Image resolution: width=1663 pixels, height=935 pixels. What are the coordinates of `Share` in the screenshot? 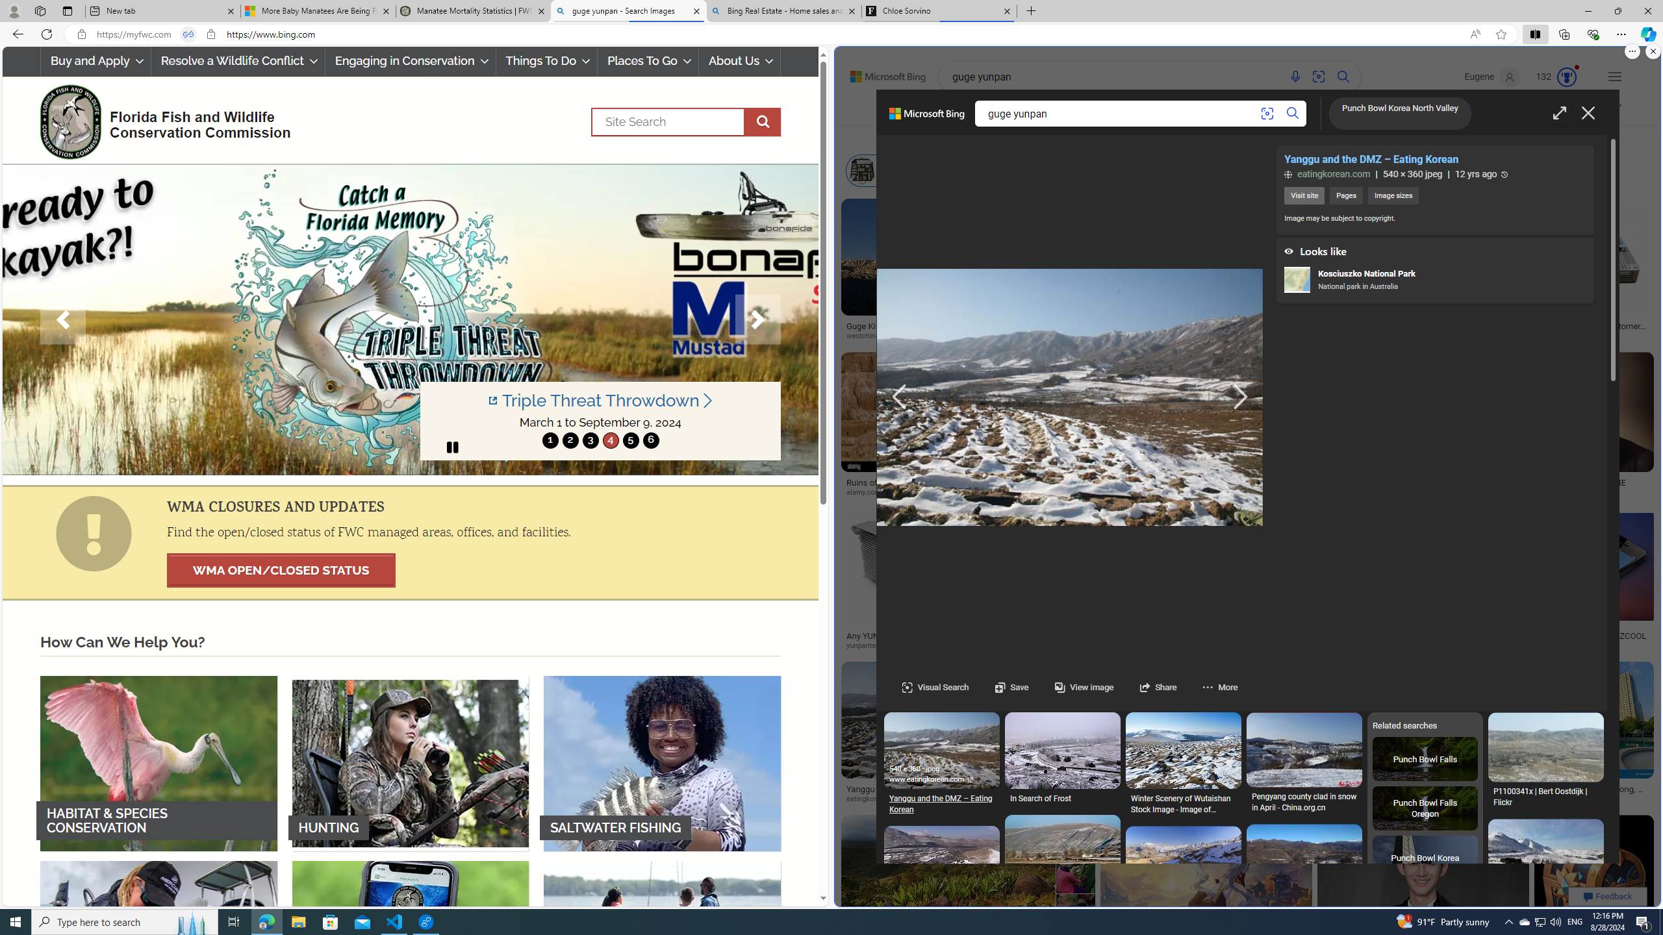 It's located at (1158, 687).